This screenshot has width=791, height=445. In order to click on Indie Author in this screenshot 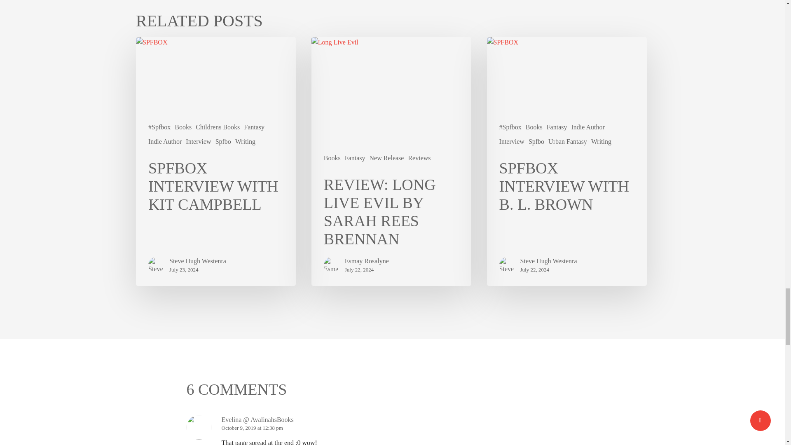, I will do `click(165, 142)`.